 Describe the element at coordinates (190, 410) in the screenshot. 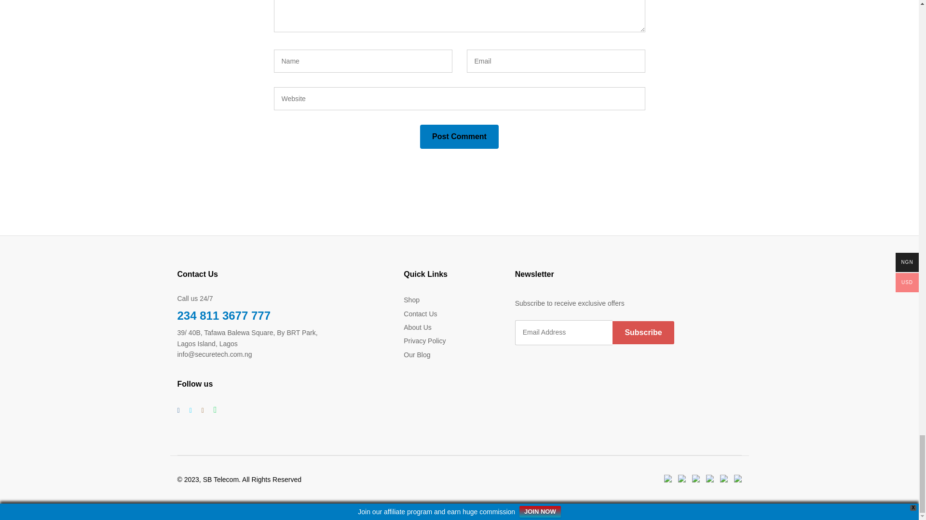

I see `Twitter` at that location.